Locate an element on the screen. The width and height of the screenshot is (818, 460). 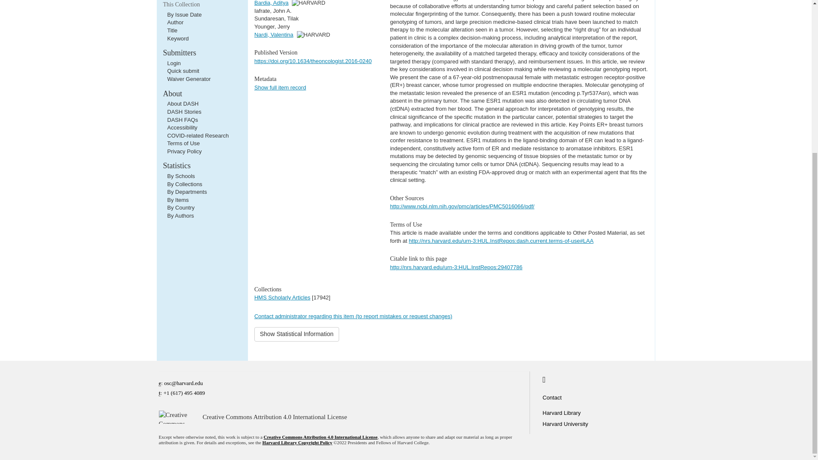
Waiver Generator is located at coordinates (188, 79).